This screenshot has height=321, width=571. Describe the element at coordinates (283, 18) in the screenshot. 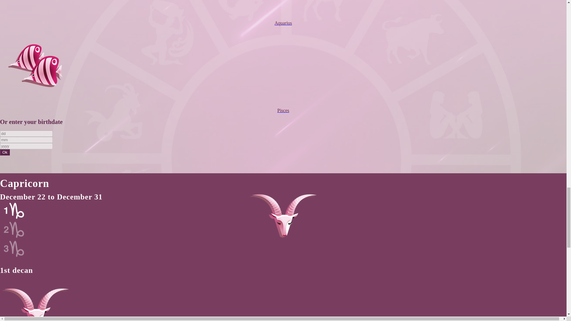

I see `Aquarius` at that location.